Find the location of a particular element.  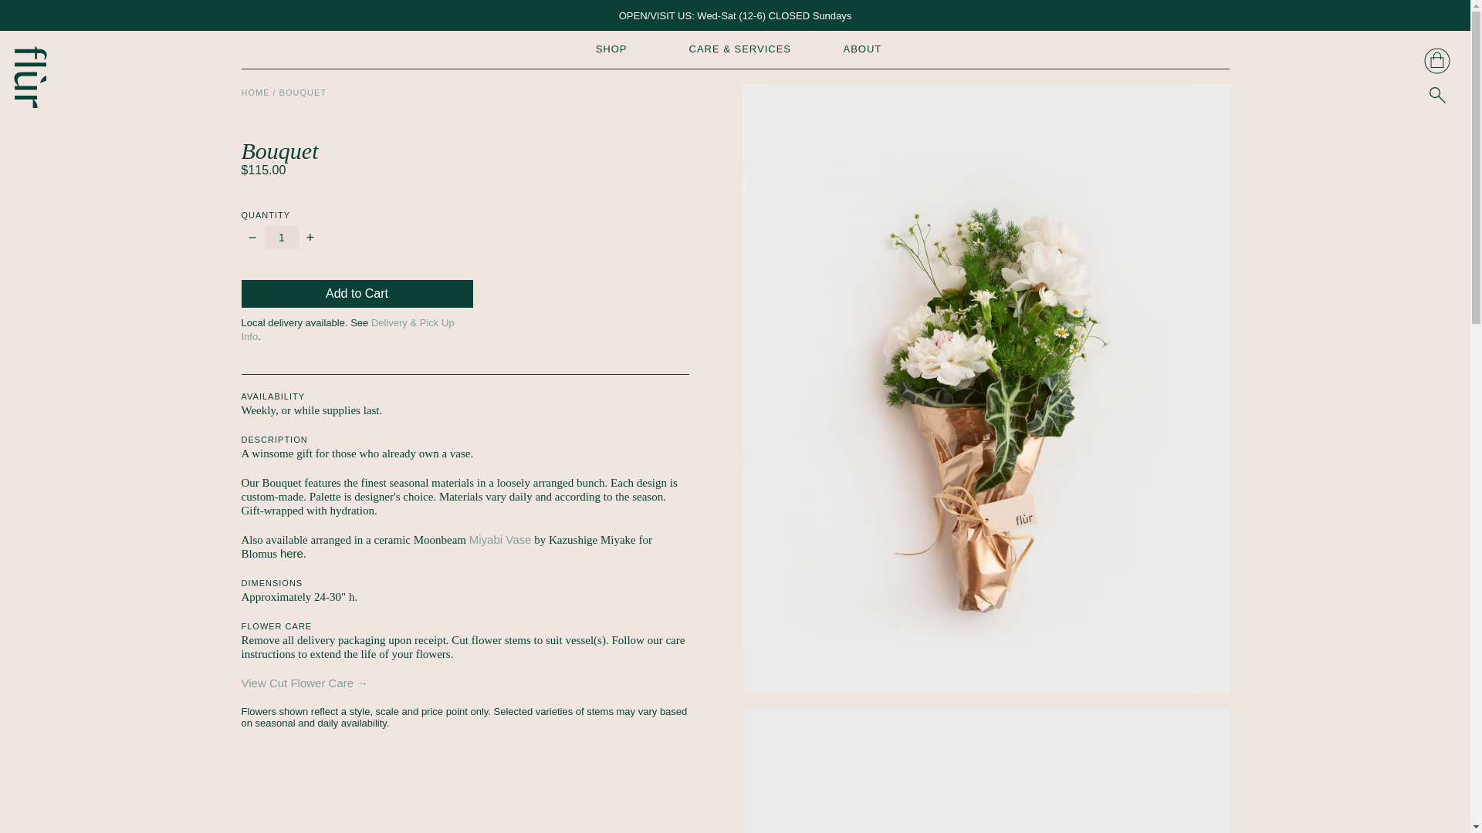

1 is located at coordinates (281, 237).